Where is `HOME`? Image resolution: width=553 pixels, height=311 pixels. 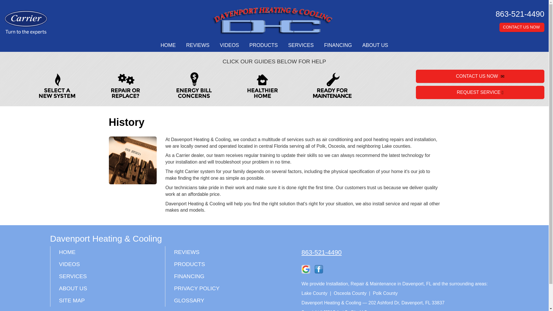 HOME is located at coordinates (168, 45).